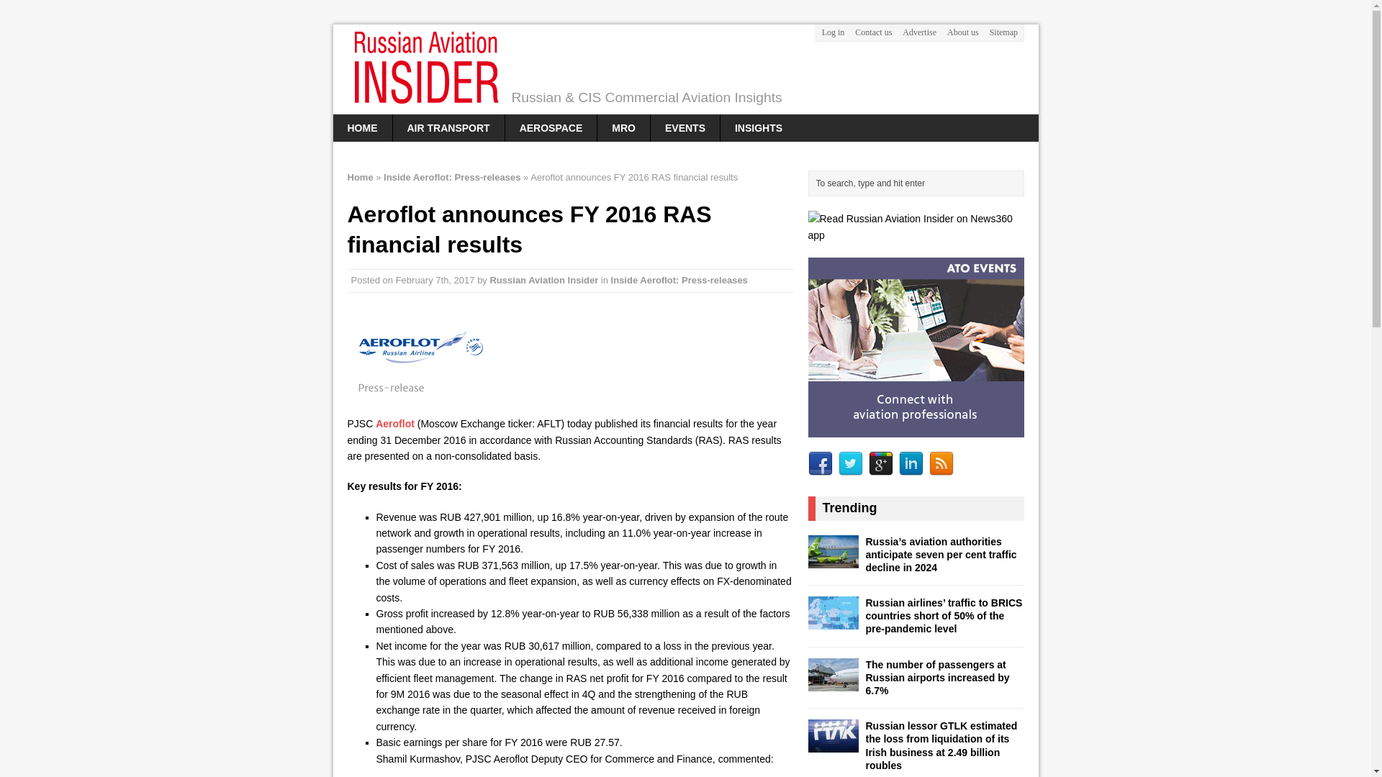 The image size is (1382, 777). What do you see at coordinates (361, 127) in the screenshot?
I see `Home` at bounding box center [361, 127].